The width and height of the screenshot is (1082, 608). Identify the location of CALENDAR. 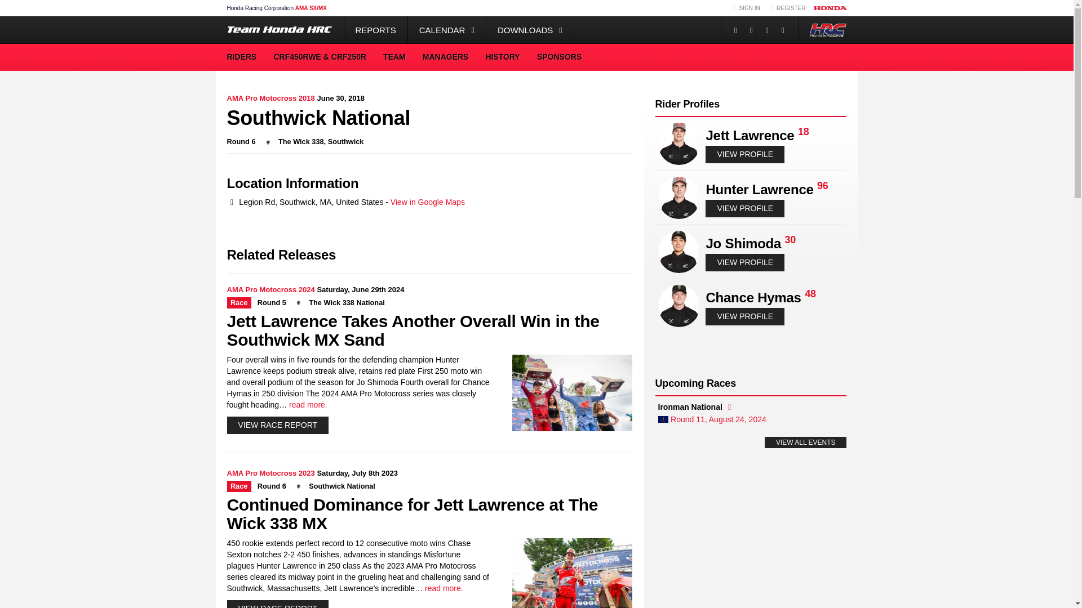
(446, 30).